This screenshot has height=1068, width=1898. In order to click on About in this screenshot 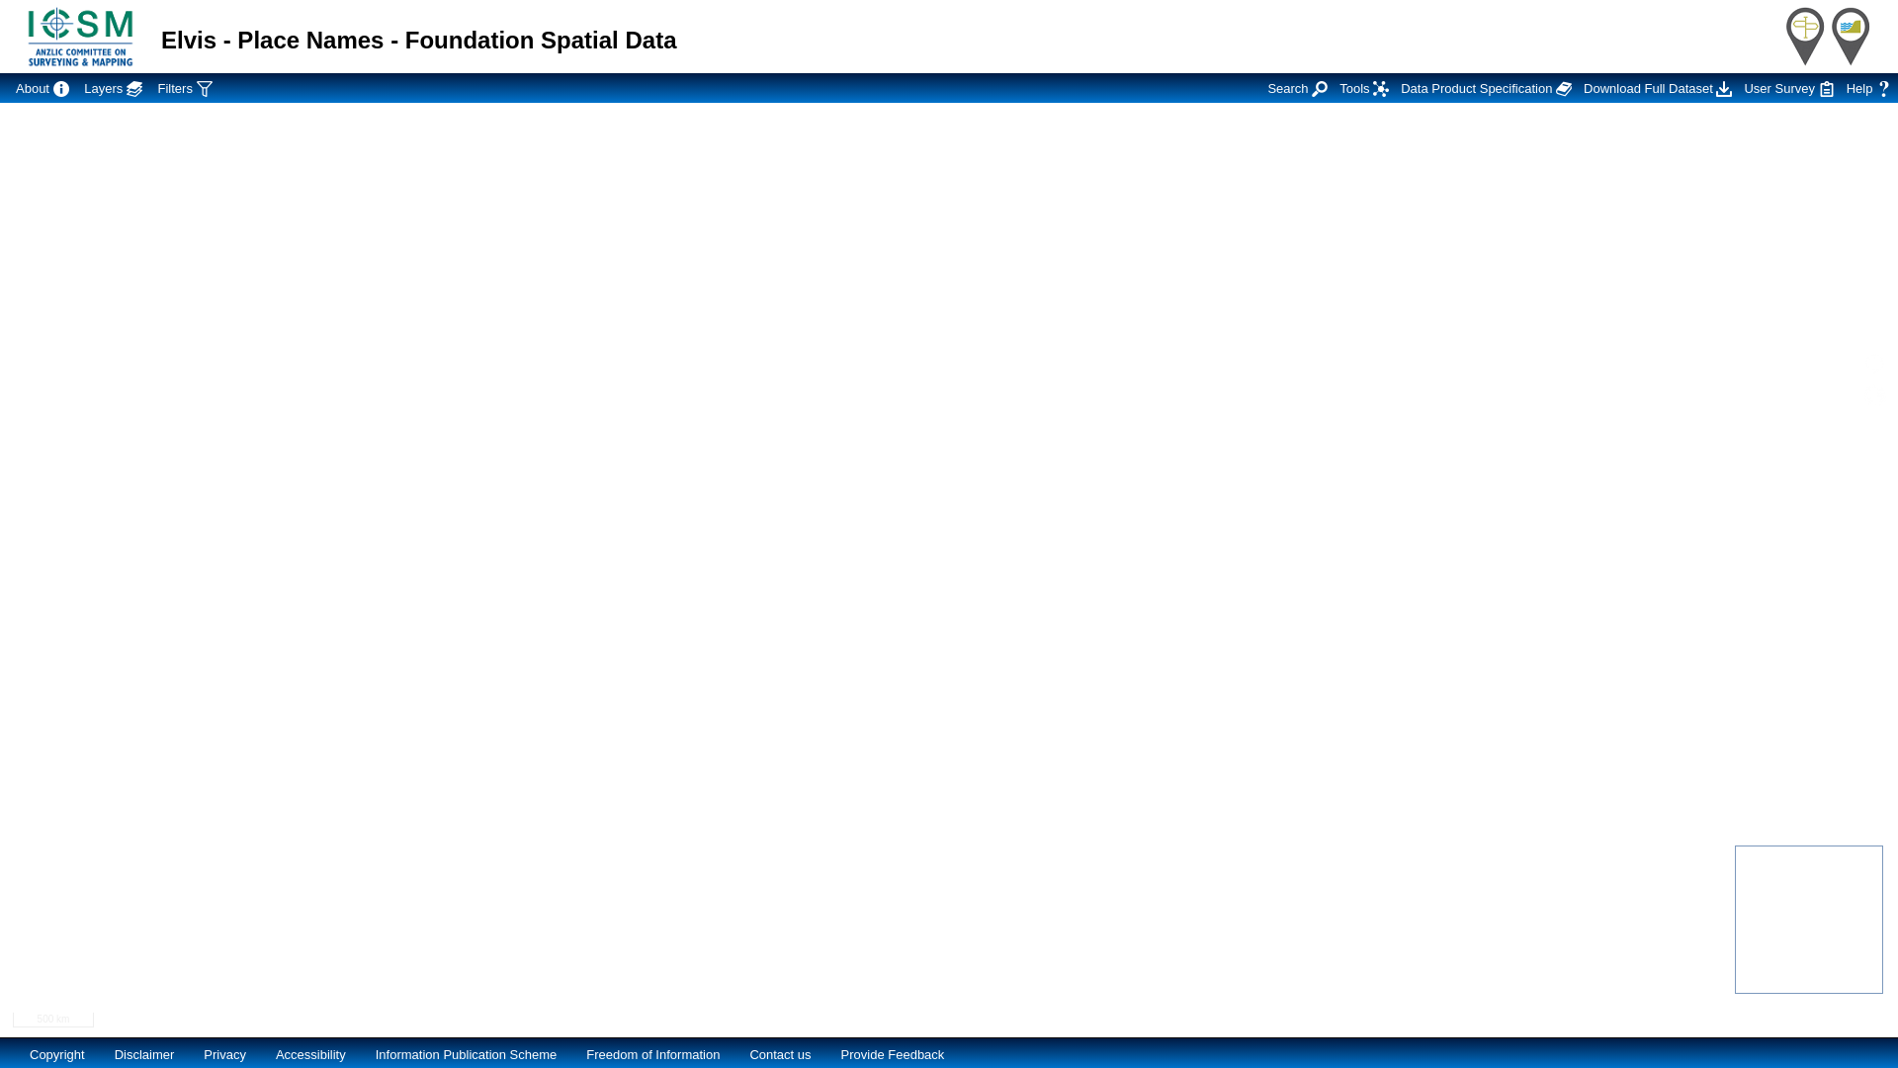, I will do `click(43, 88)`.